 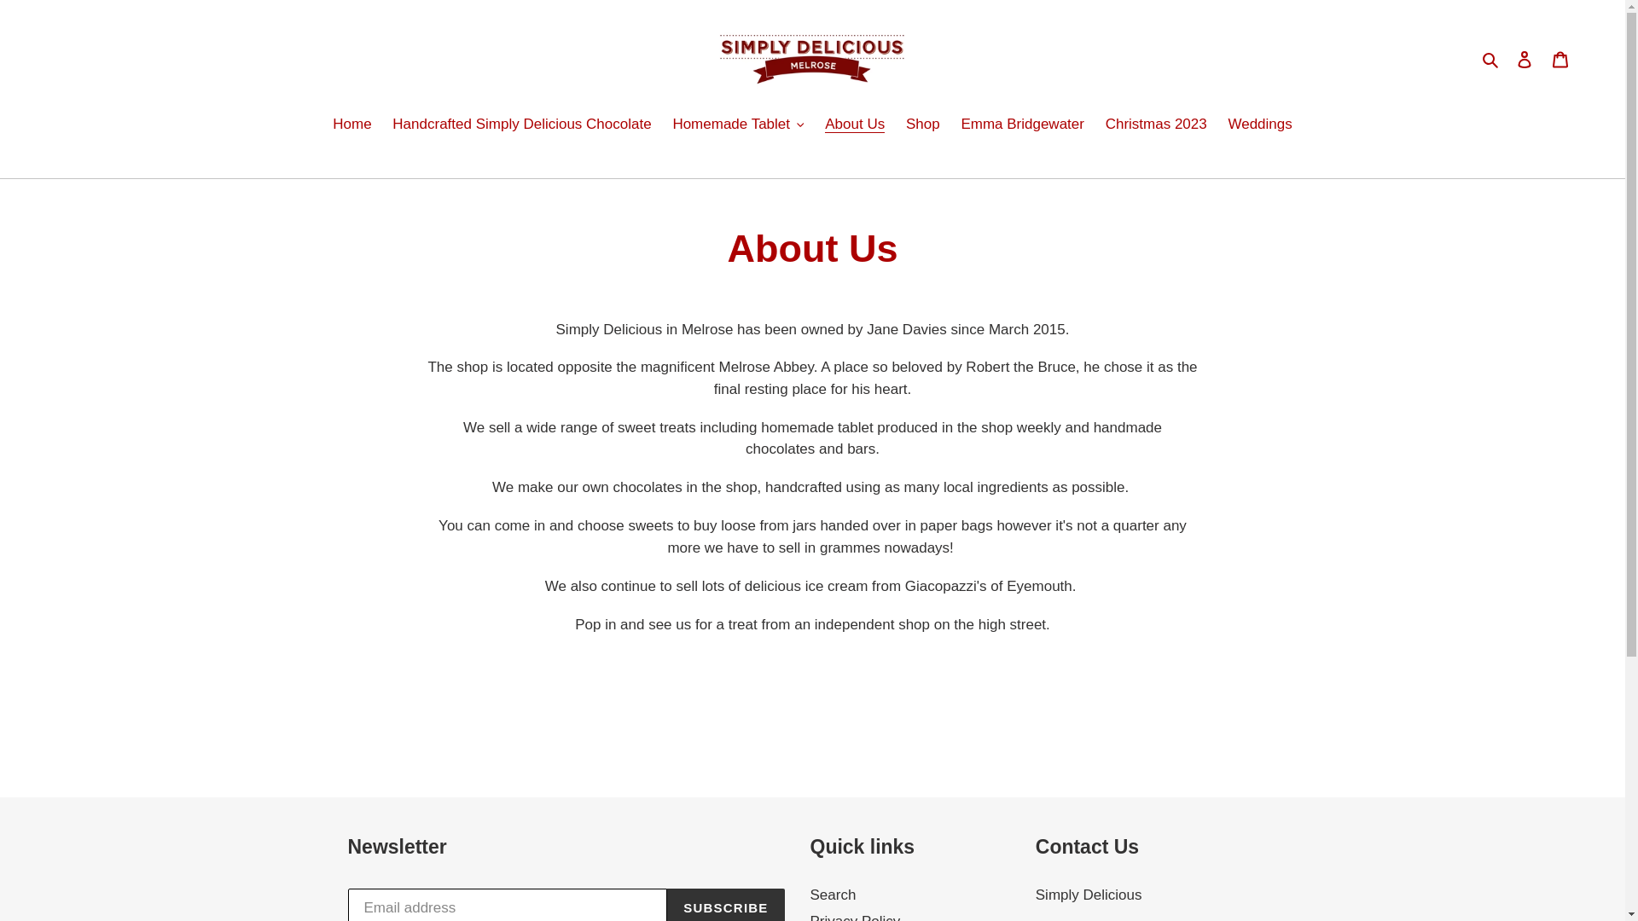 What do you see at coordinates (1022, 125) in the screenshot?
I see `Emma Bridgewater` at bounding box center [1022, 125].